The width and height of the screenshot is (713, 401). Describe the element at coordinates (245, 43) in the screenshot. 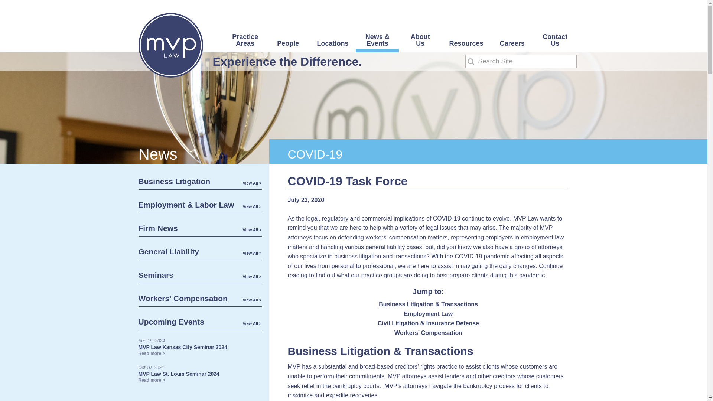

I see `Practice Areas` at that location.